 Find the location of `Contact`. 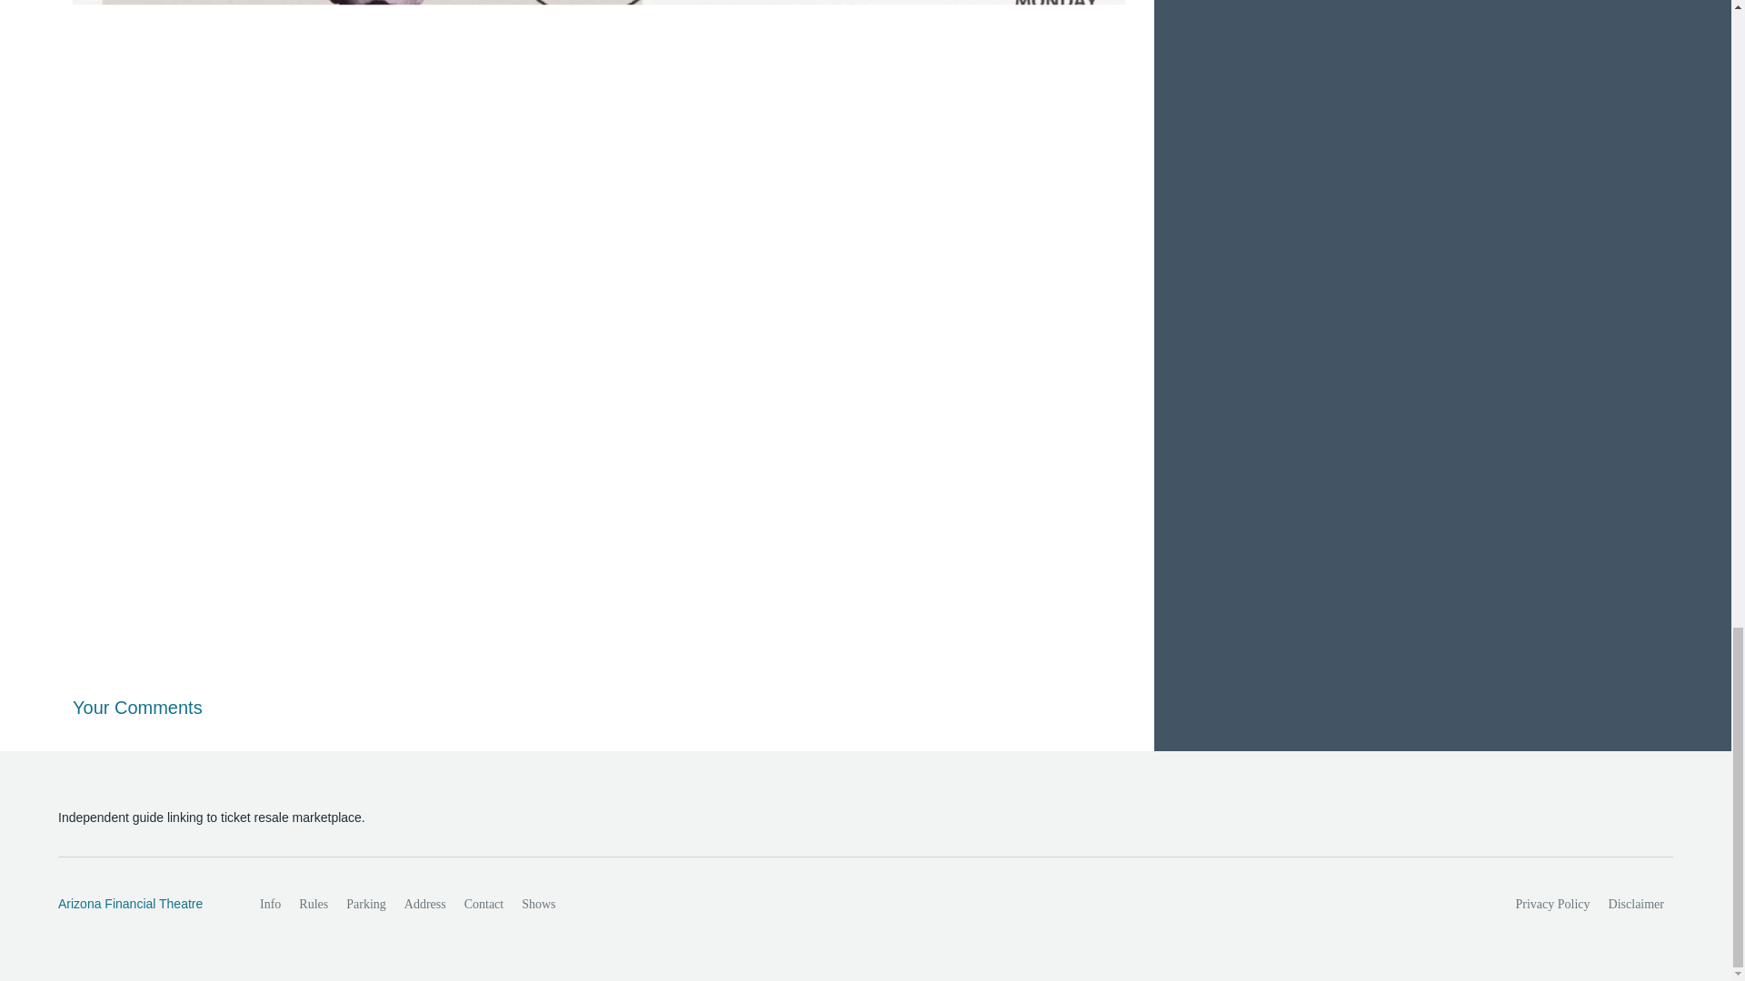

Contact is located at coordinates (484, 905).